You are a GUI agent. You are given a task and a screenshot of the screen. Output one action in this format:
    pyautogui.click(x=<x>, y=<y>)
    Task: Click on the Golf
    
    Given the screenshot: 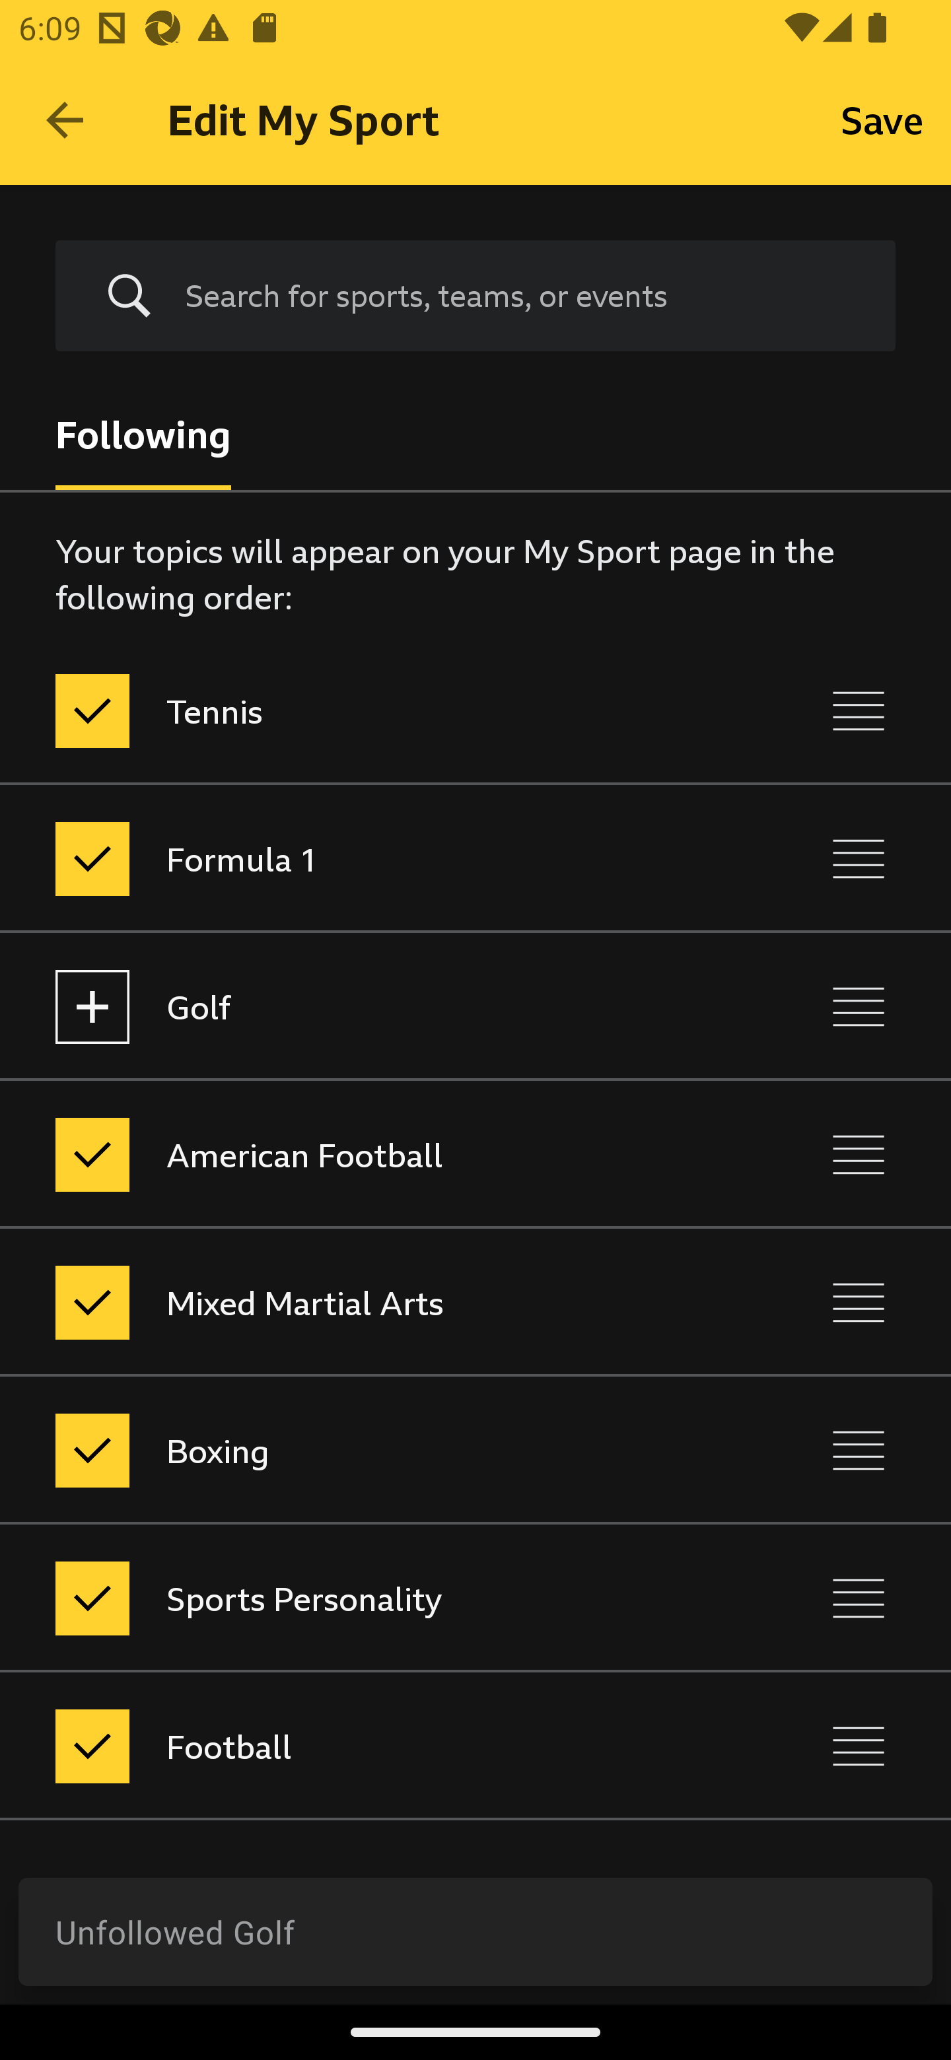 What is the action you would take?
    pyautogui.click(x=365, y=1008)
    